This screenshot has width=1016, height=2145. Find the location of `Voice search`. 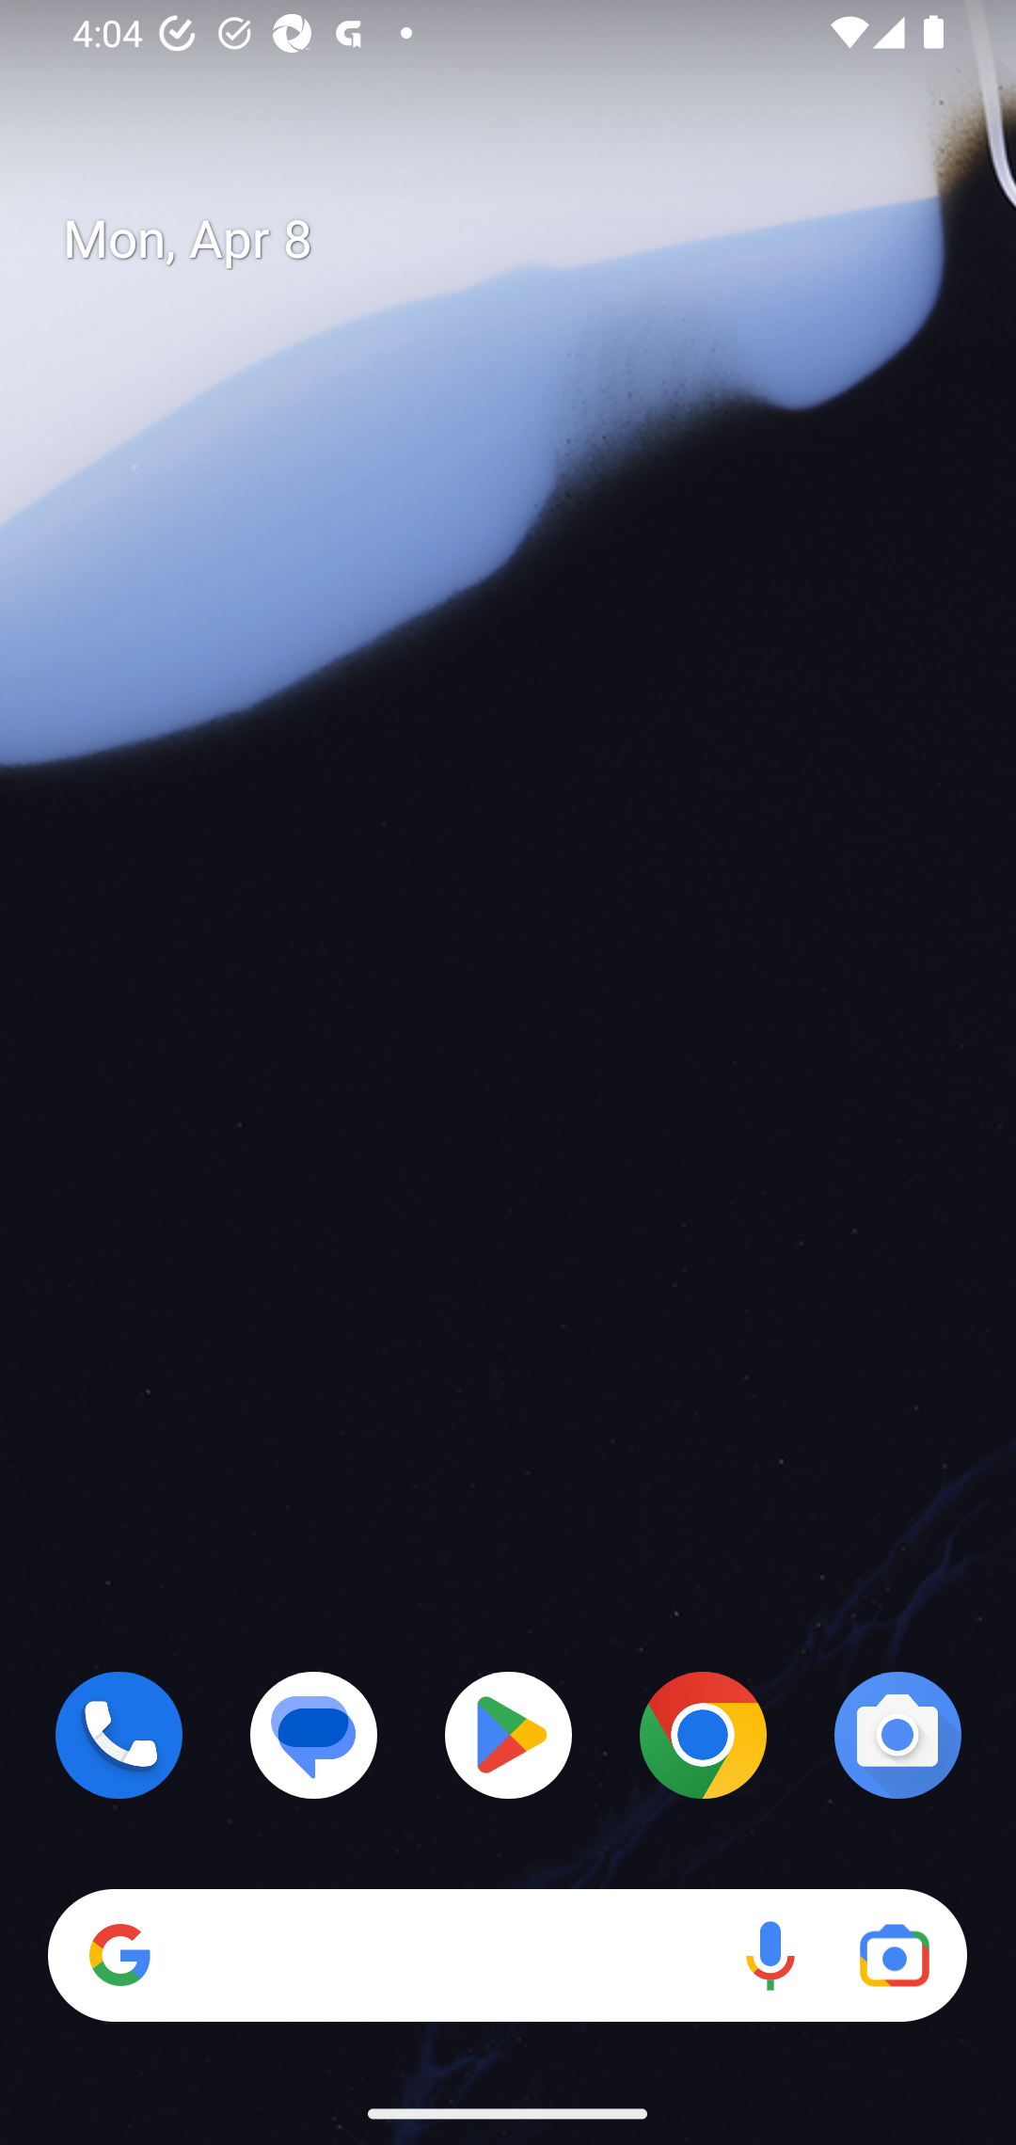

Voice search is located at coordinates (770, 1956).